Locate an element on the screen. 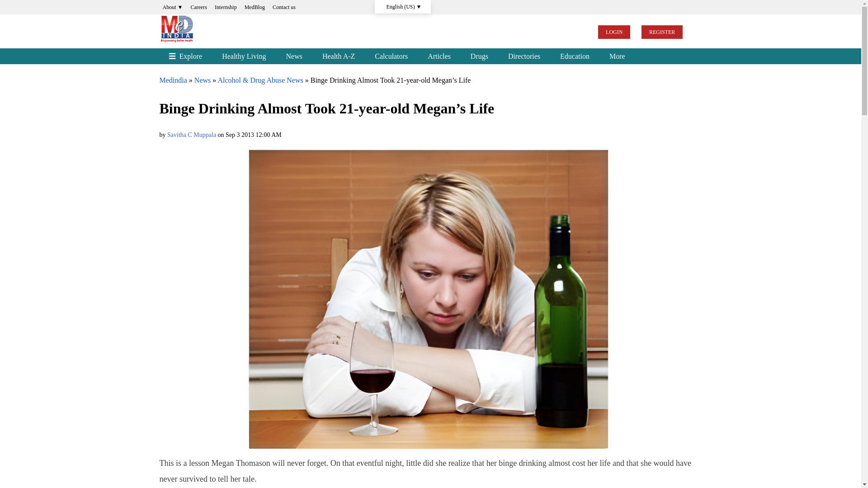 The image size is (868, 488). Medindia is located at coordinates (173, 80).